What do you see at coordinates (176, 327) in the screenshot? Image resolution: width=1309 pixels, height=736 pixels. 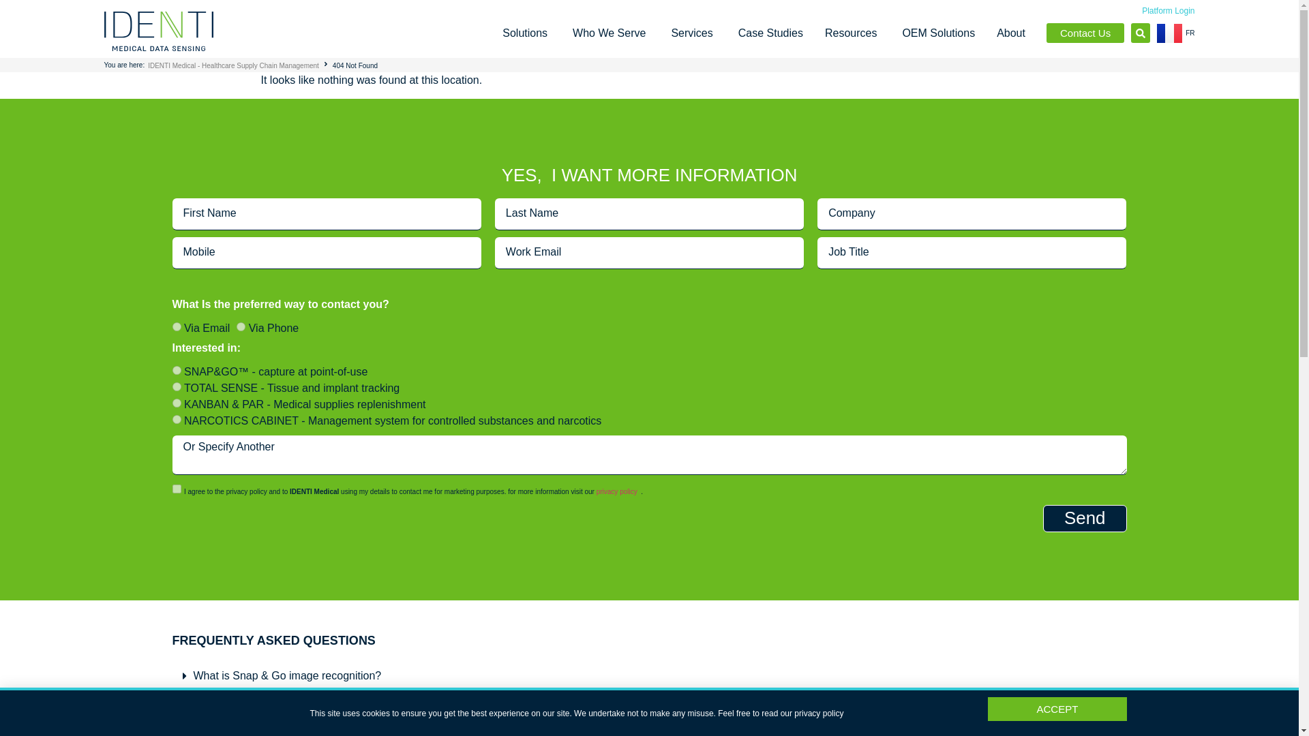 I see `Platform Login` at bounding box center [176, 327].